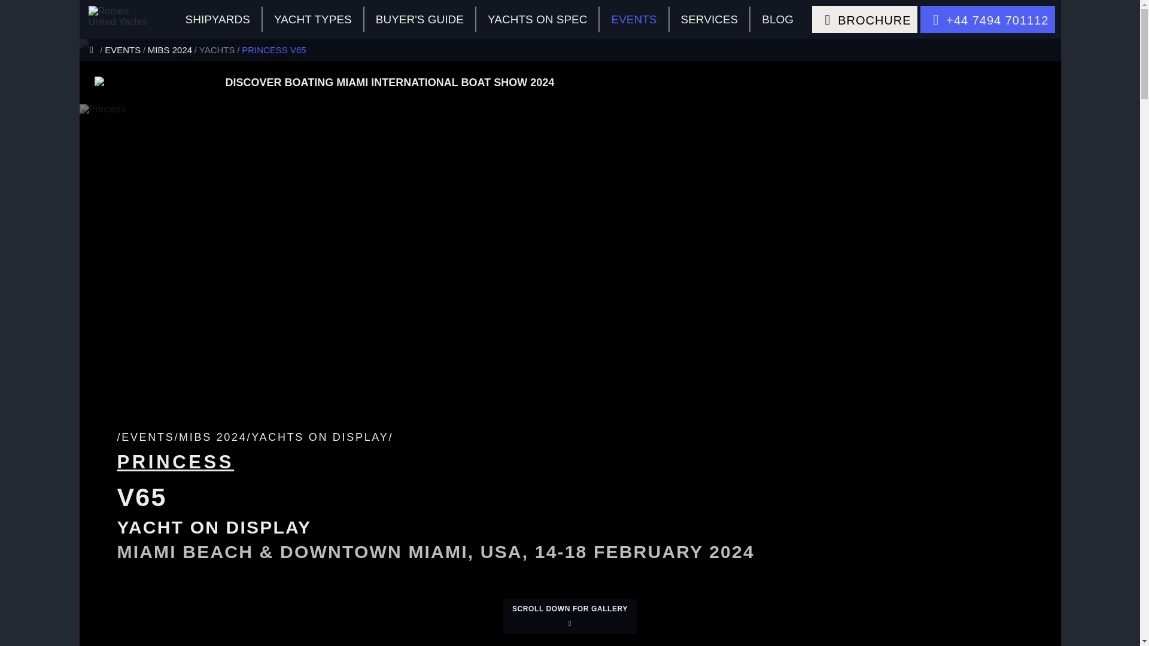  I want to click on EVENTS, so click(634, 19).